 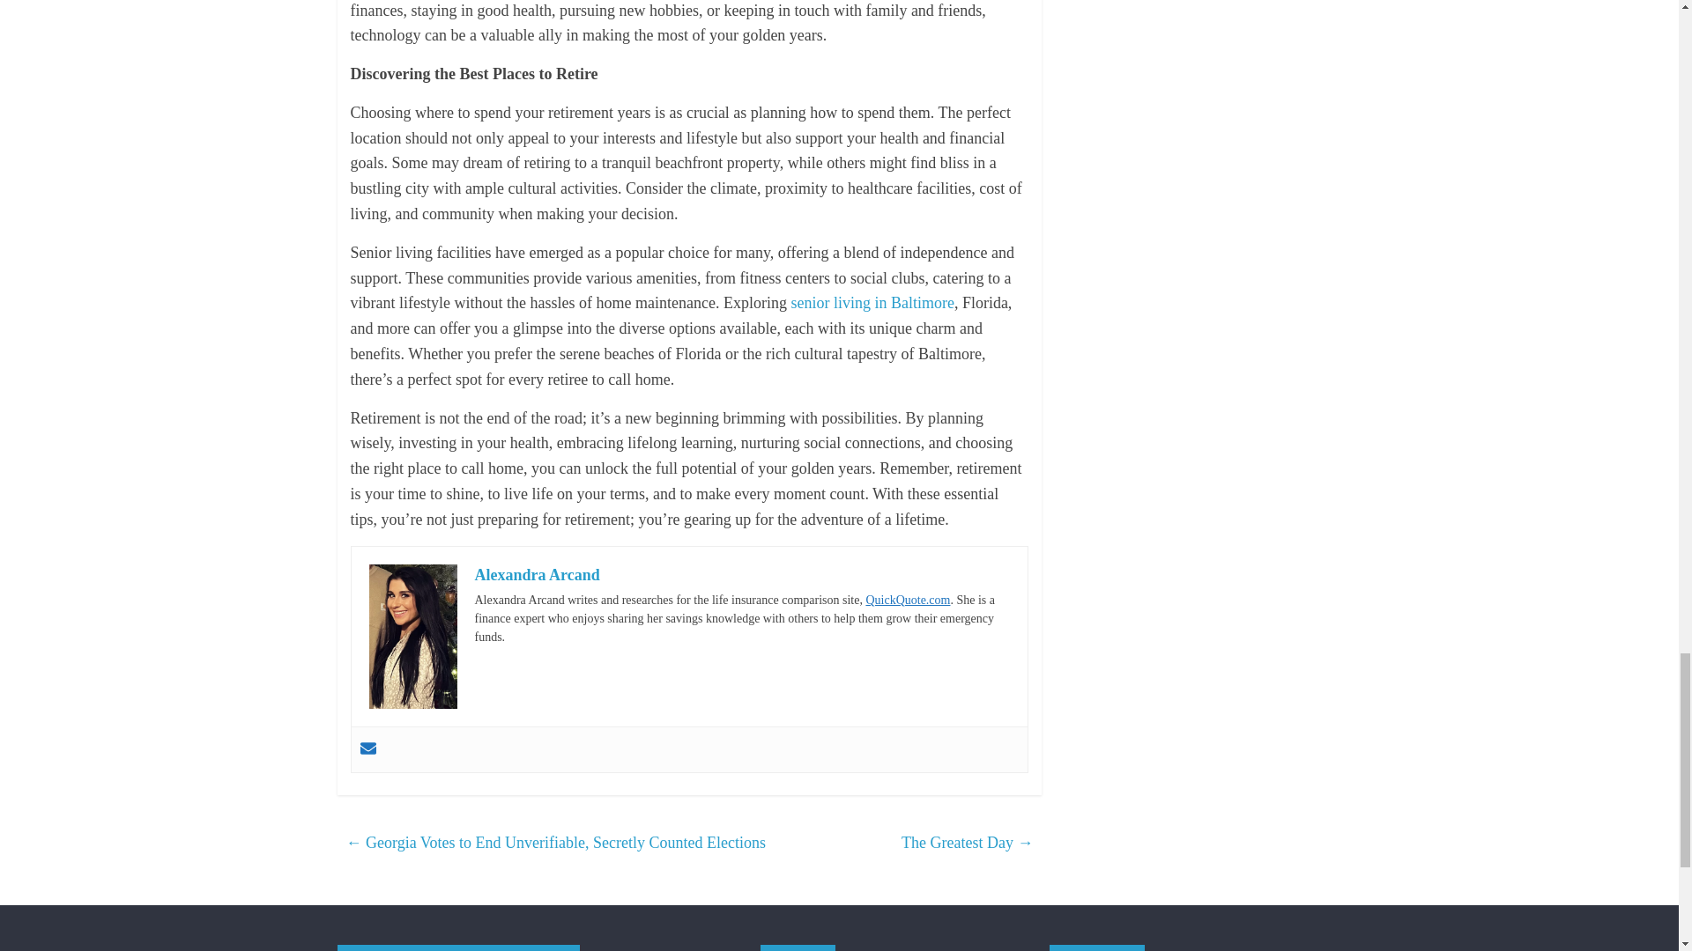 I want to click on QuickQuote.com, so click(x=907, y=600).